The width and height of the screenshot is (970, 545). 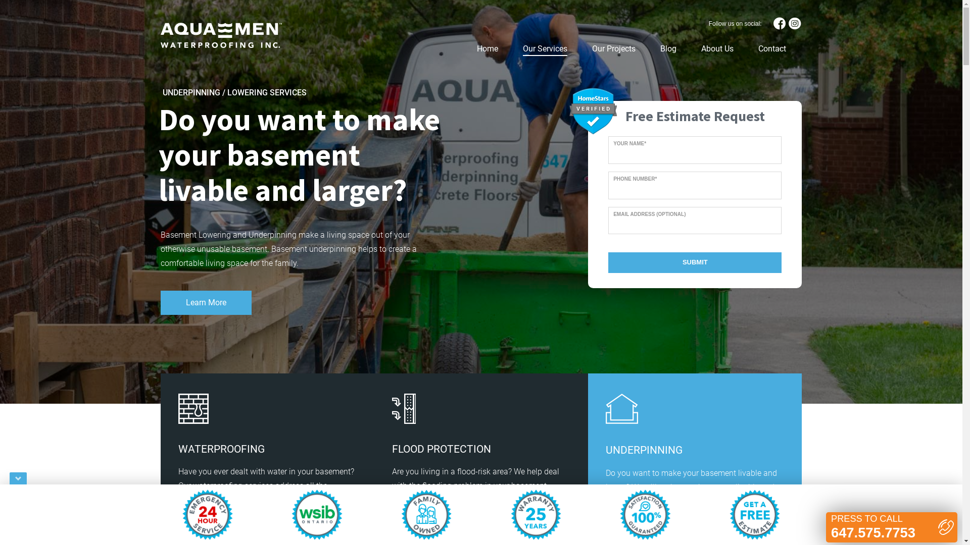 I want to click on Aquamen-WSIB, so click(x=317, y=515).